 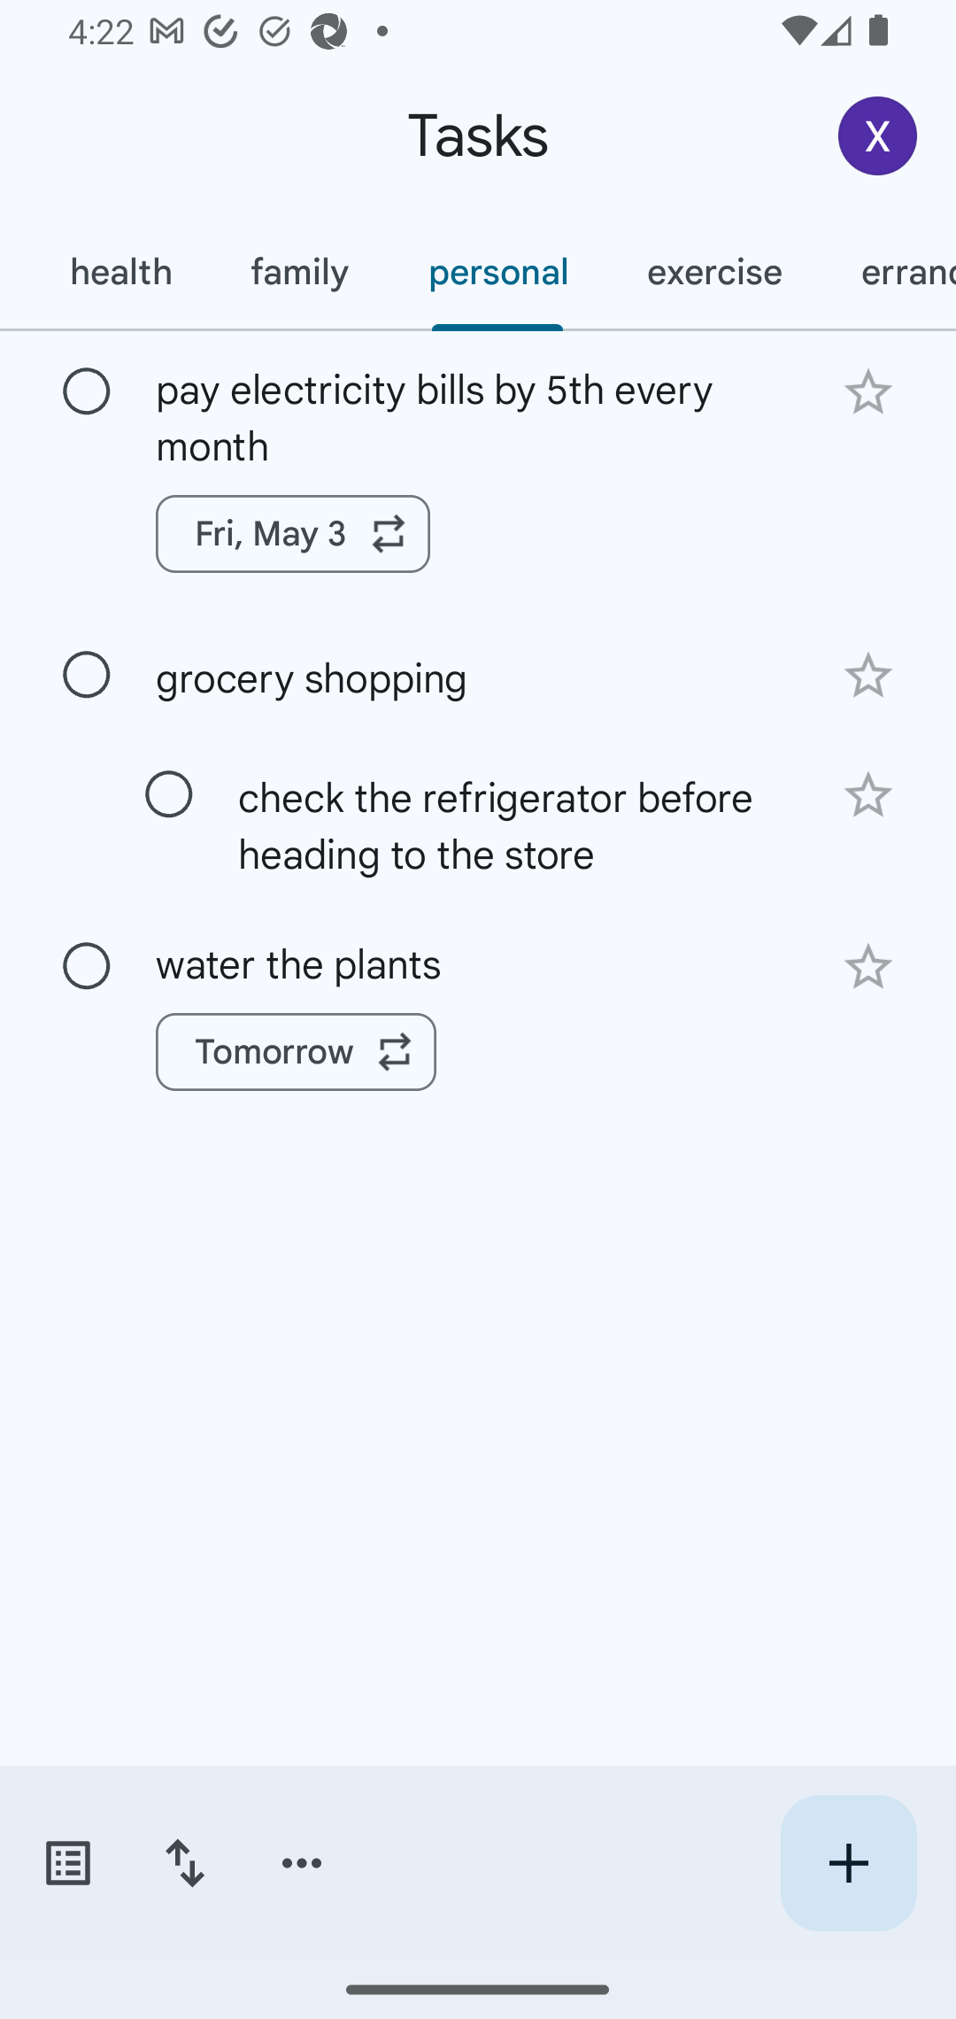 What do you see at coordinates (867, 795) in the screenshot?
I see `Add star` at bounding box center [867, 795].